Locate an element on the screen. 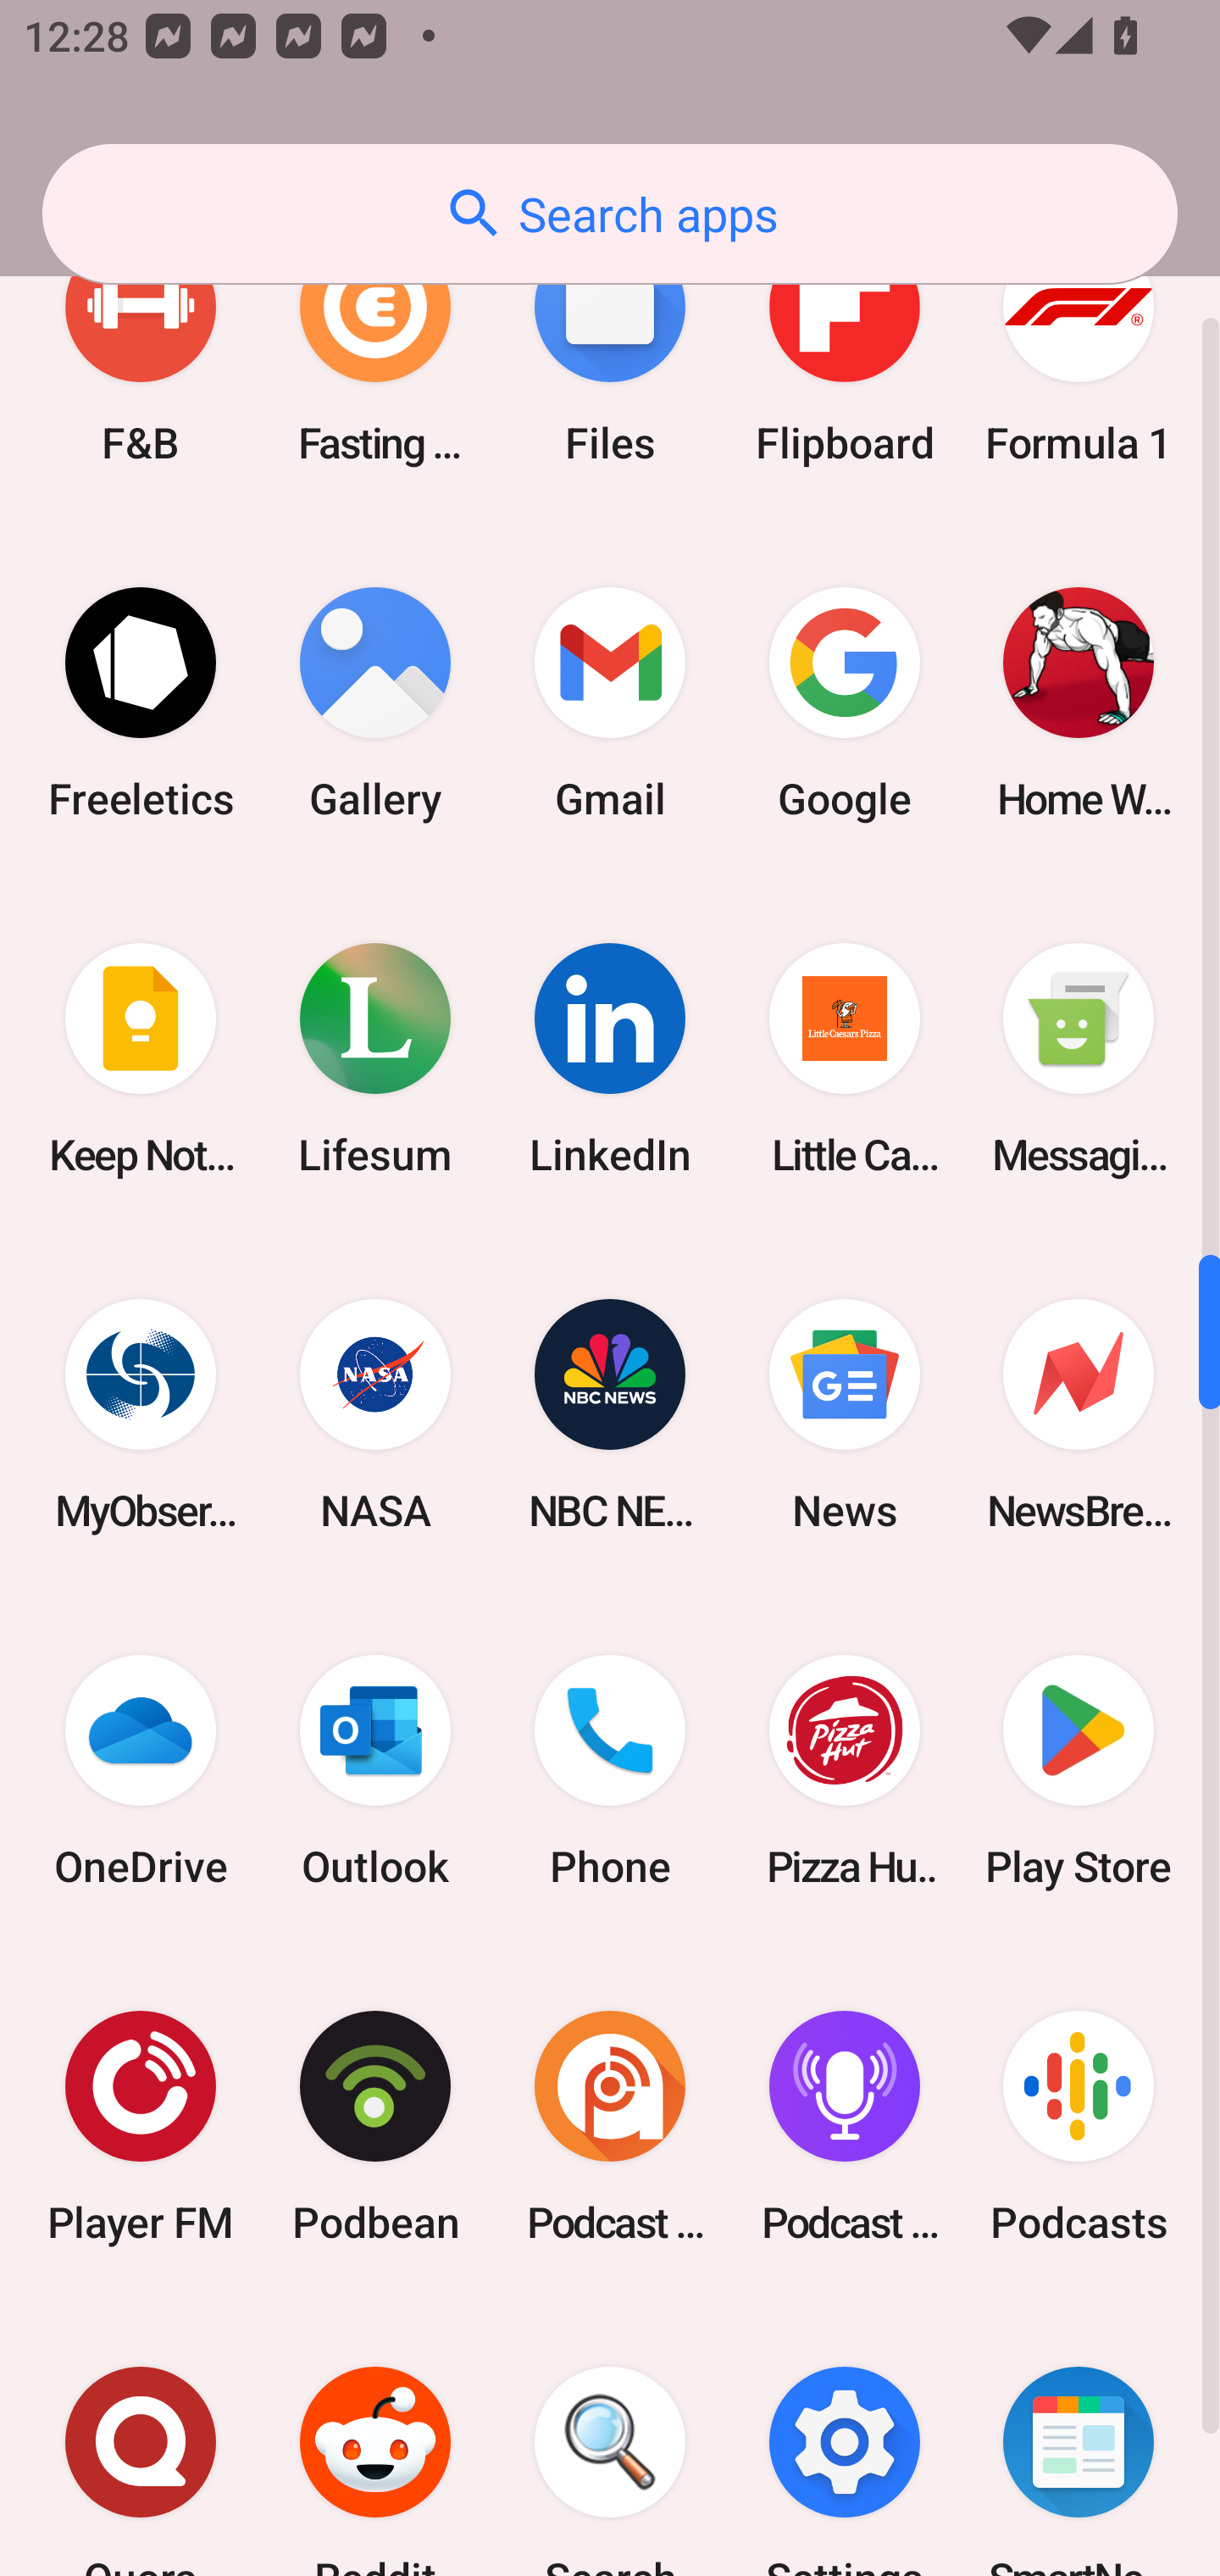 The height and width of the screenshot is (2576, 1220). Podcast Addict is located at coordinates (610, 2127).